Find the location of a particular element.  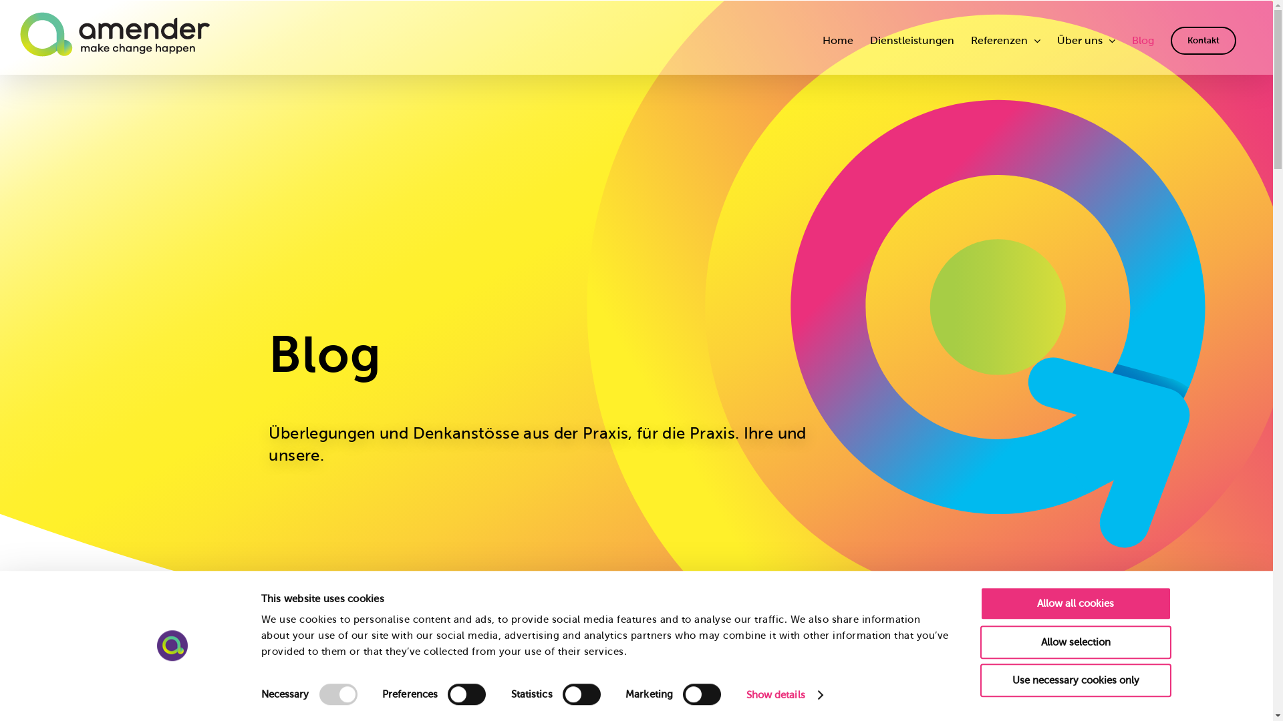

Blog is located at coordinates (1143, 41).